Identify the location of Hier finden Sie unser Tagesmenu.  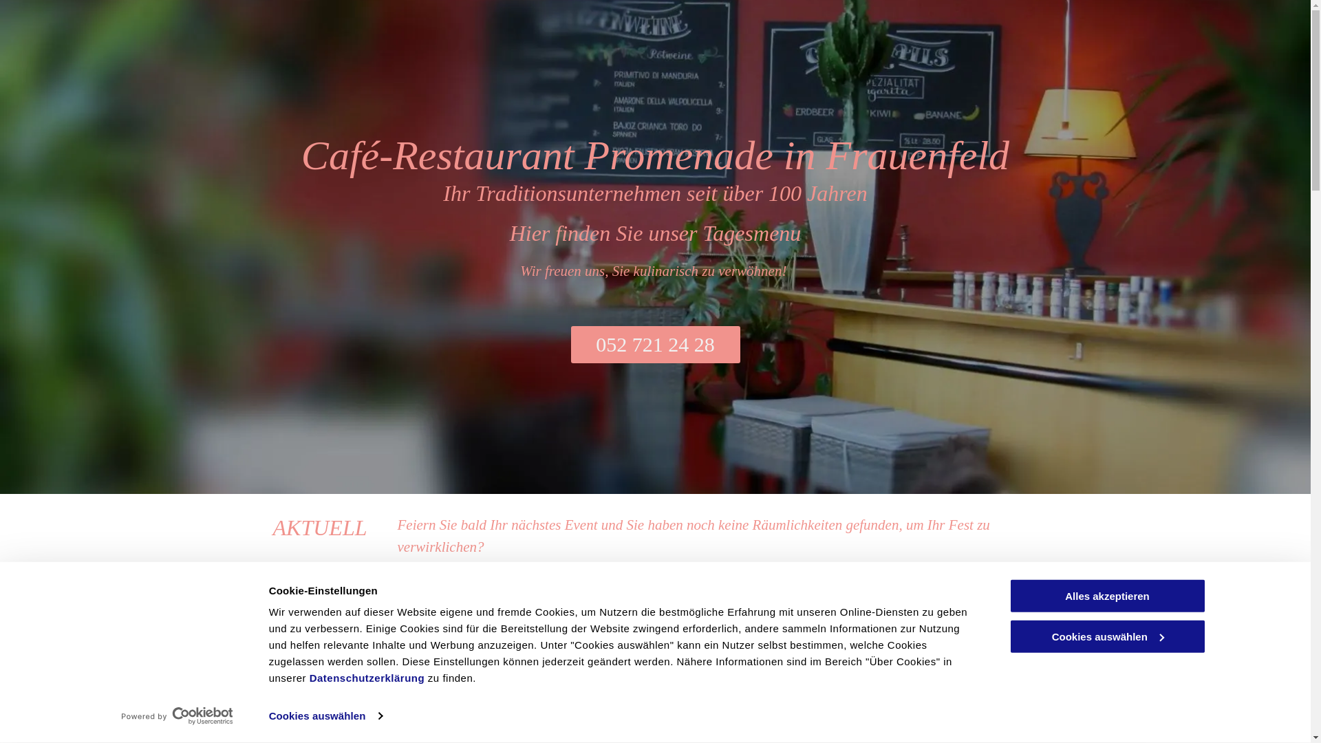
(656, 233).